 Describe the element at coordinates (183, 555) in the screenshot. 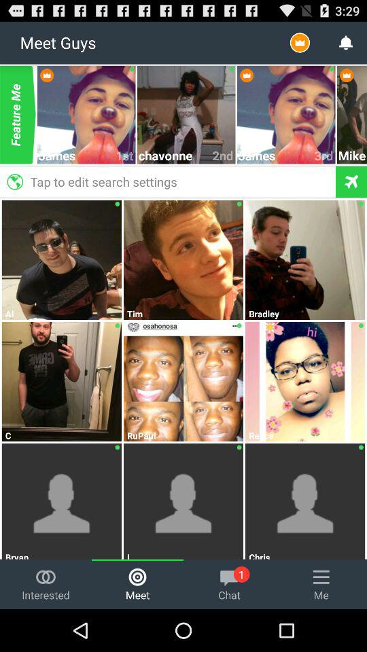

I see `jump to the l` at that location.